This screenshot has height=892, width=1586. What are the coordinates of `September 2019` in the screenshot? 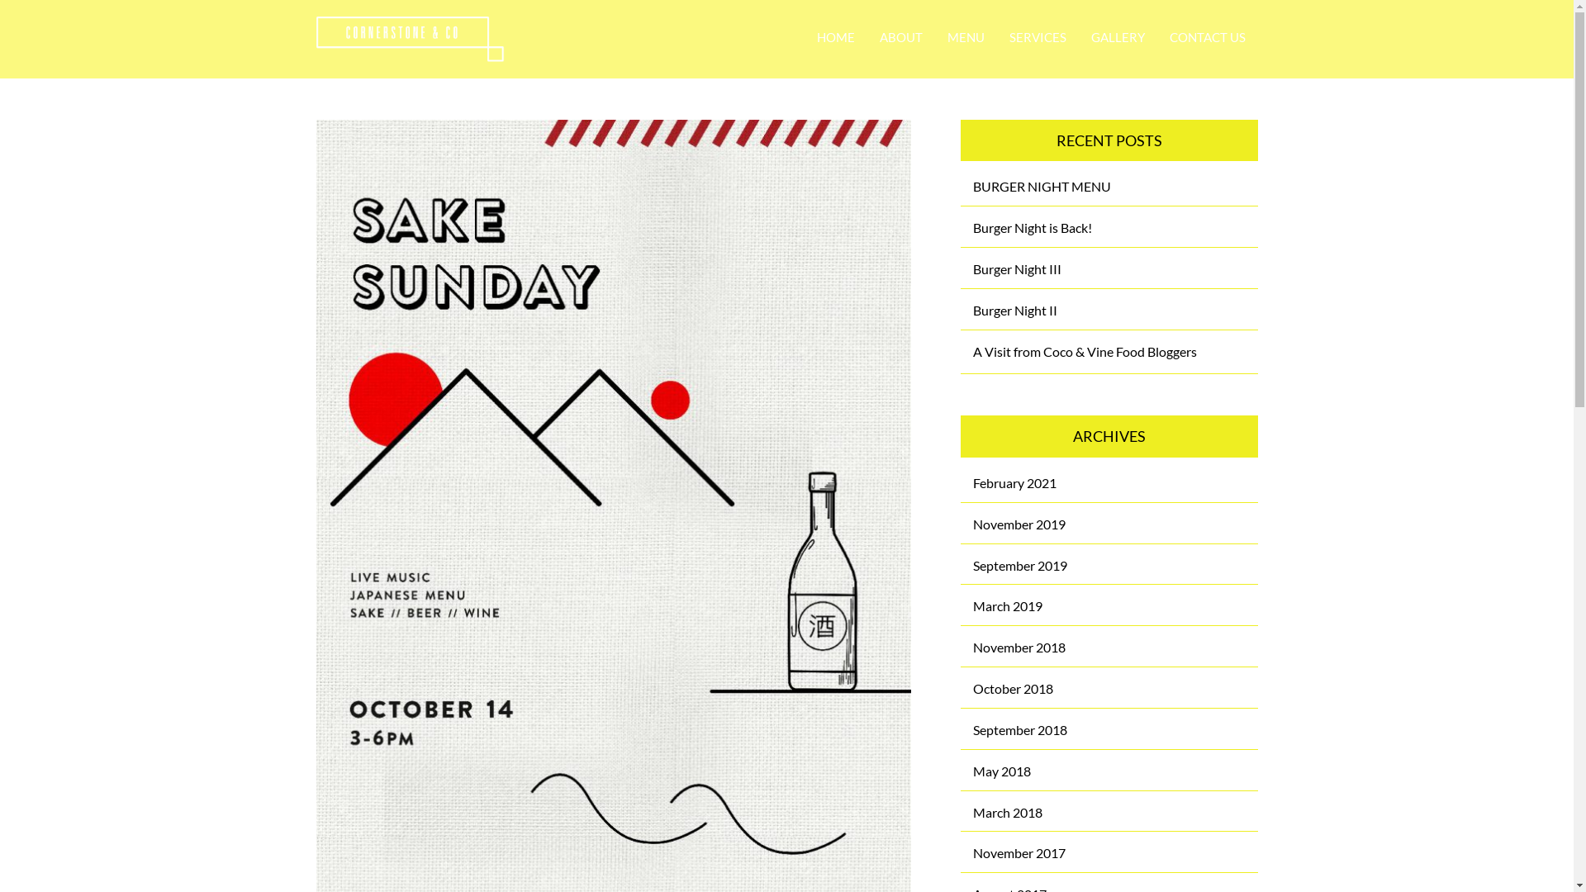 It's located at (1020, 565).